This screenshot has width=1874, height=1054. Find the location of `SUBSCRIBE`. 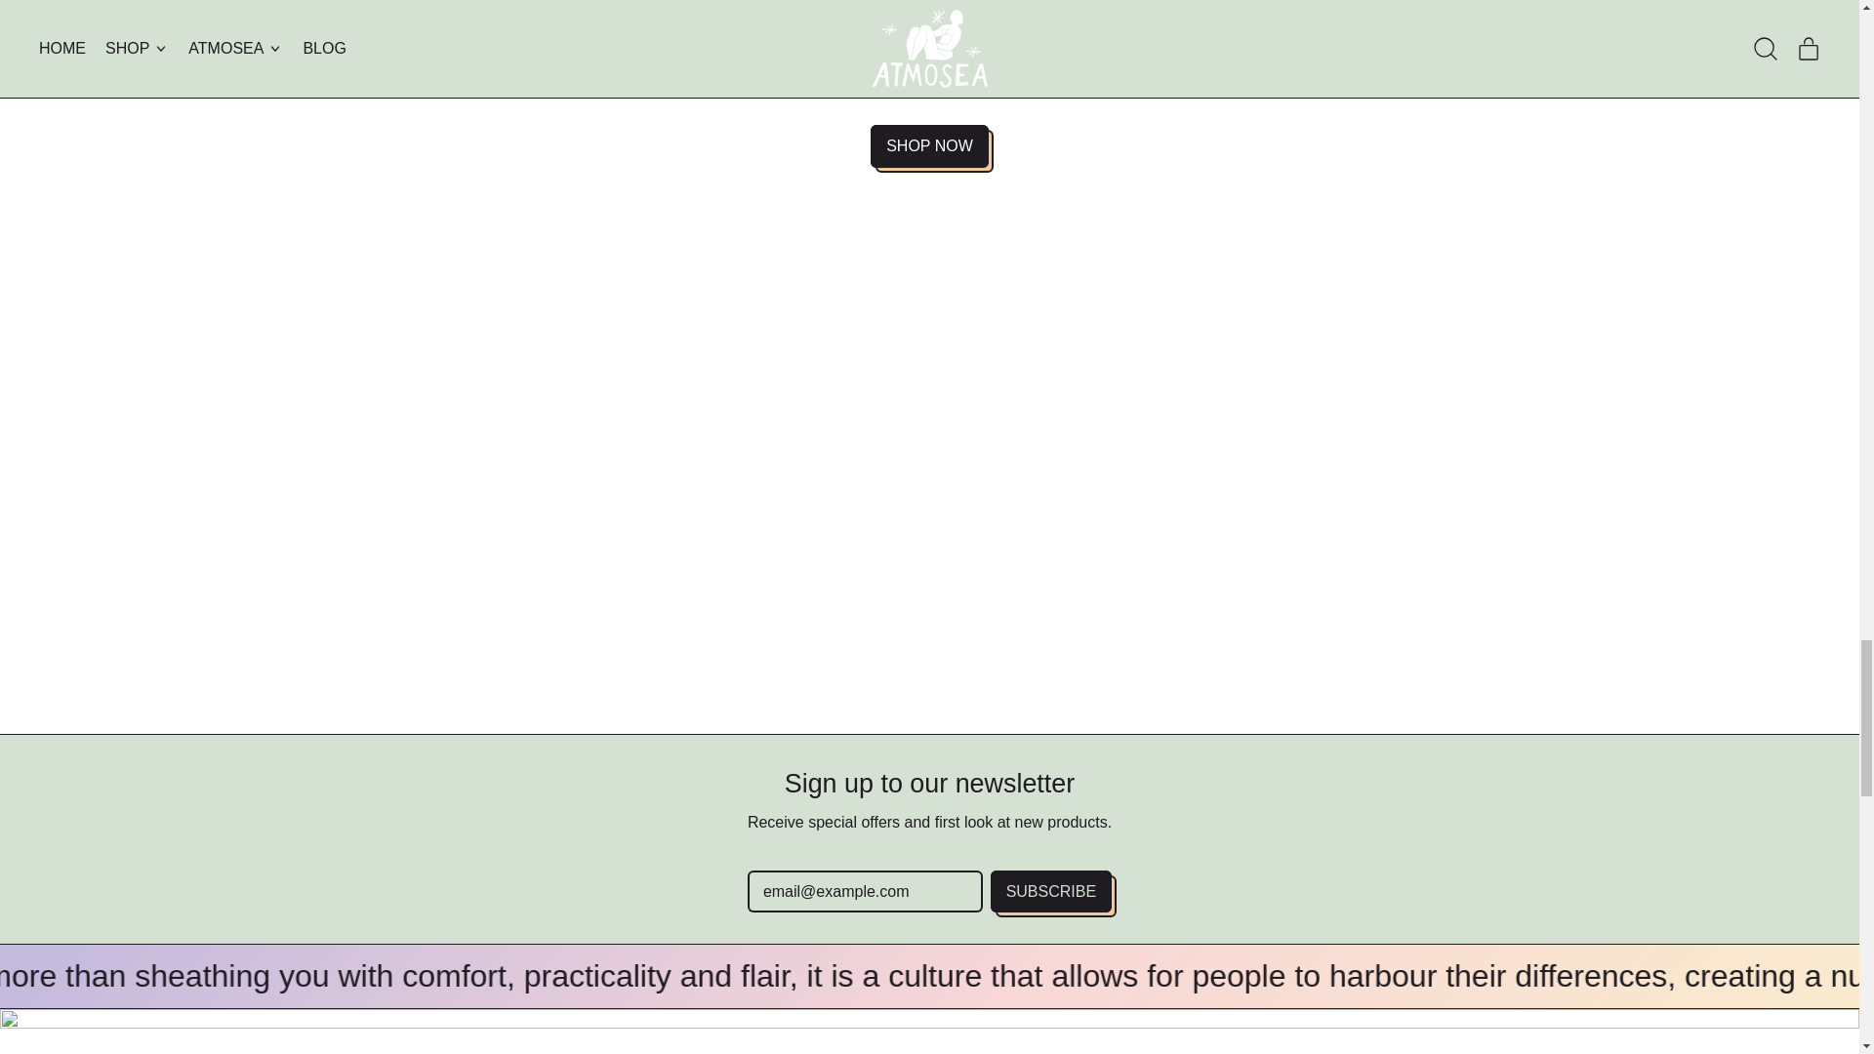

SUBSCRIBE is located at coordinates (1050, 892).